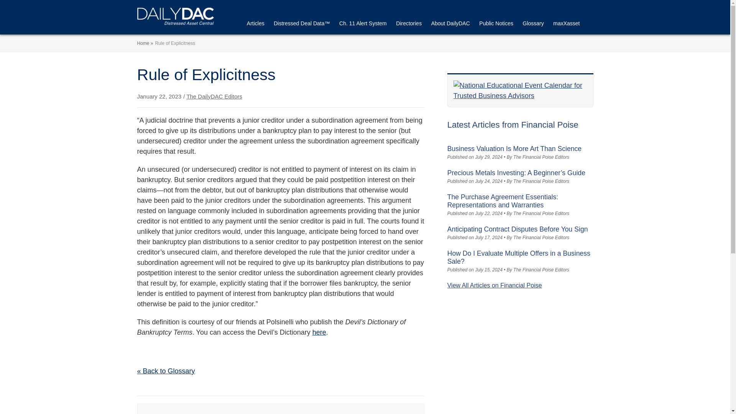 This screenshot has width=736, height=414. What do you see at coordinates (255, 25) in the screenshot?
I see `Articles` at bounding box center [255, 25].